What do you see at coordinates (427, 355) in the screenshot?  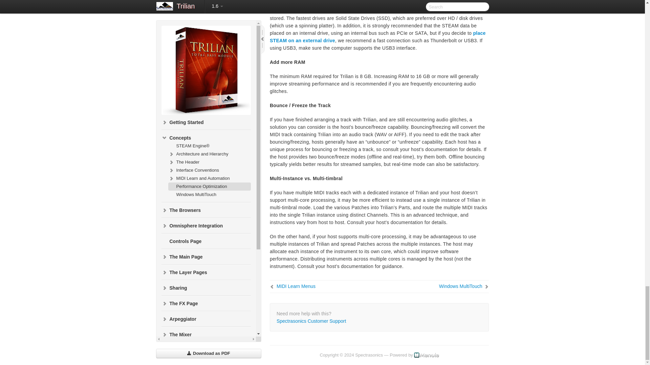 I see `Manula.com` at bounding box center [427, 355].